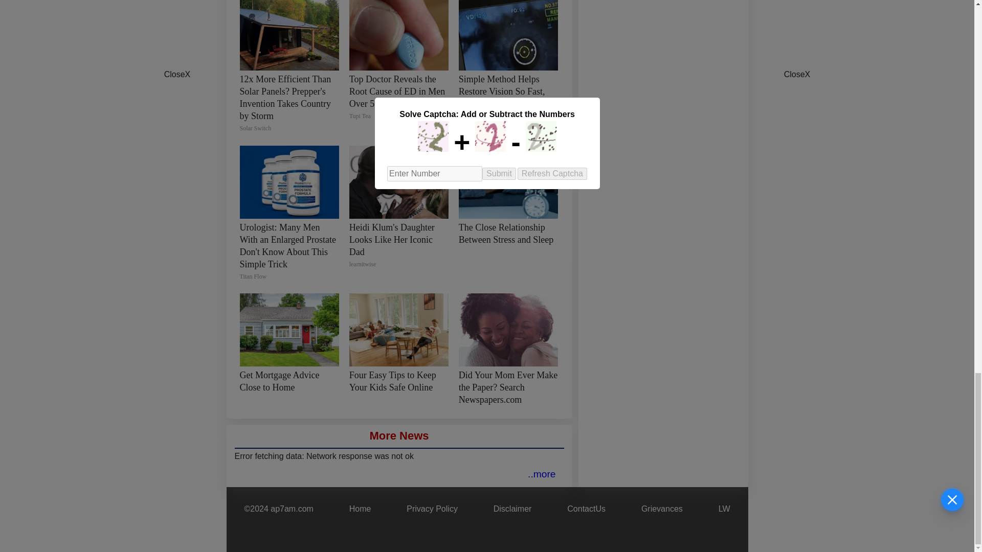 The width and height of the screenshot is (982, 552). What do you see at coordinates (542, 474) in the screenshot?
I see `English News` at bounding box center [542, 474].